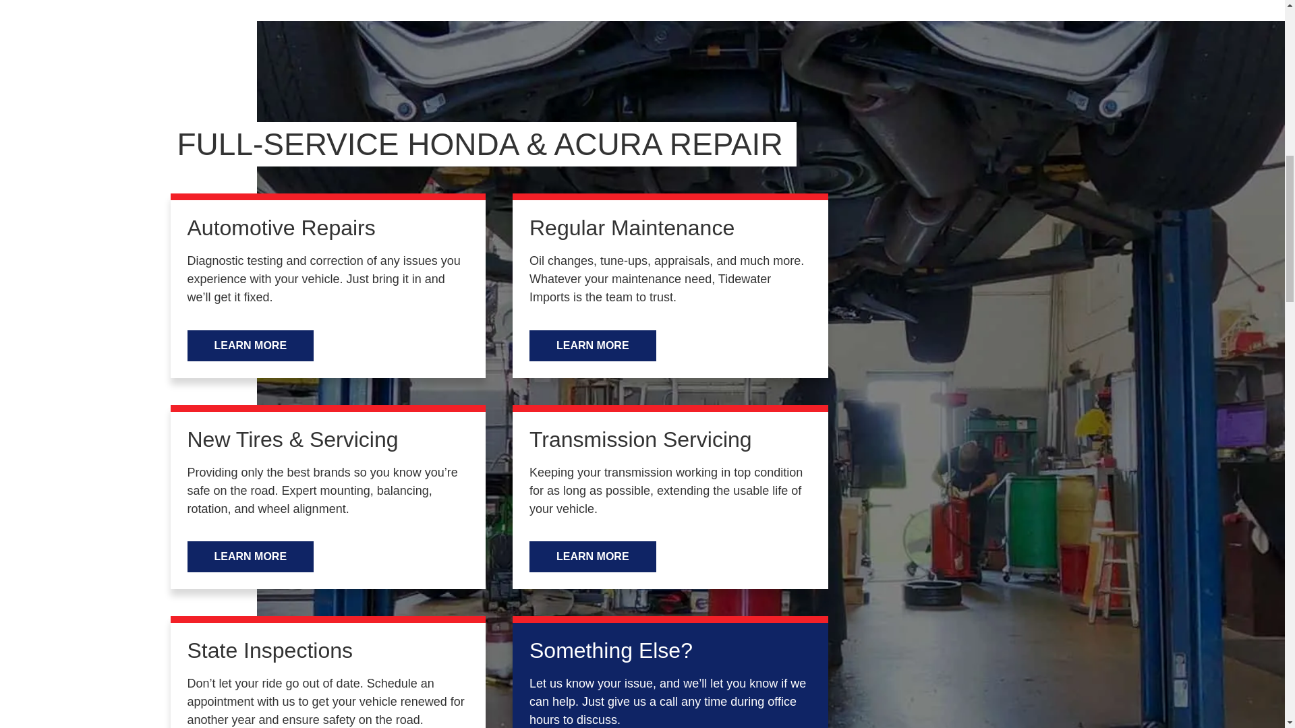  I want to click on LEARN MORE, so click(251, 345).